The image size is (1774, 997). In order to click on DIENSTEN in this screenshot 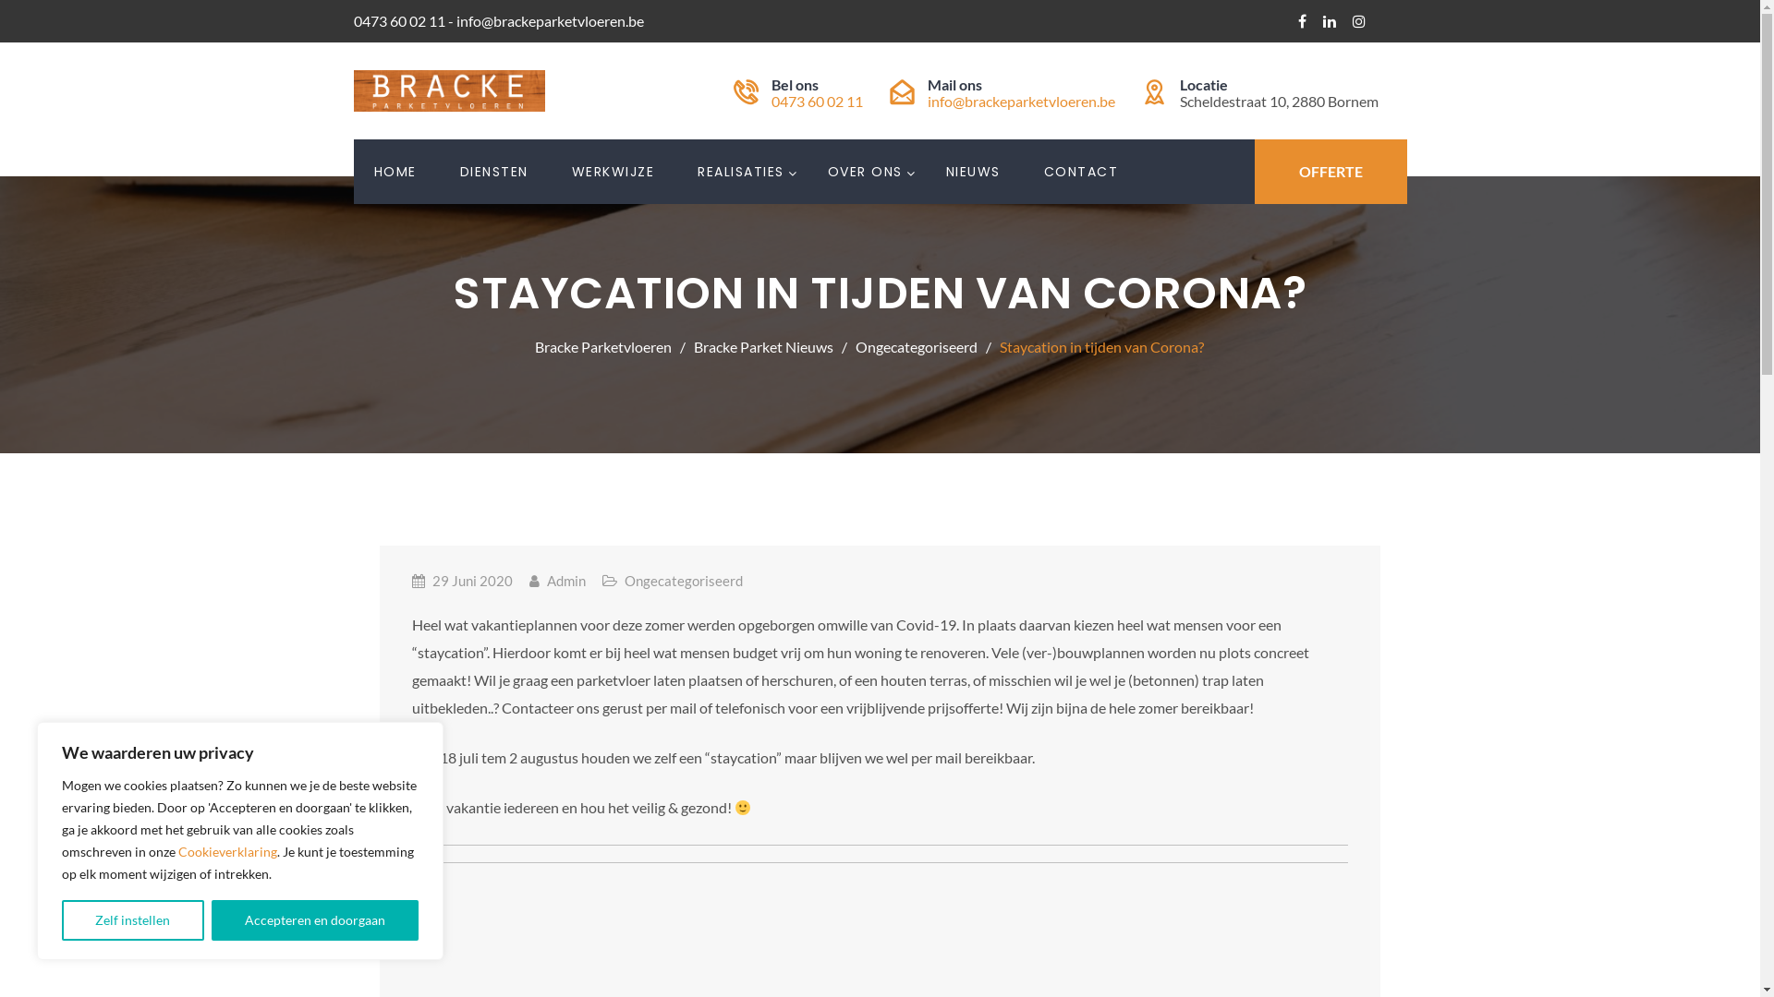, I will do `click(494, 172)`.